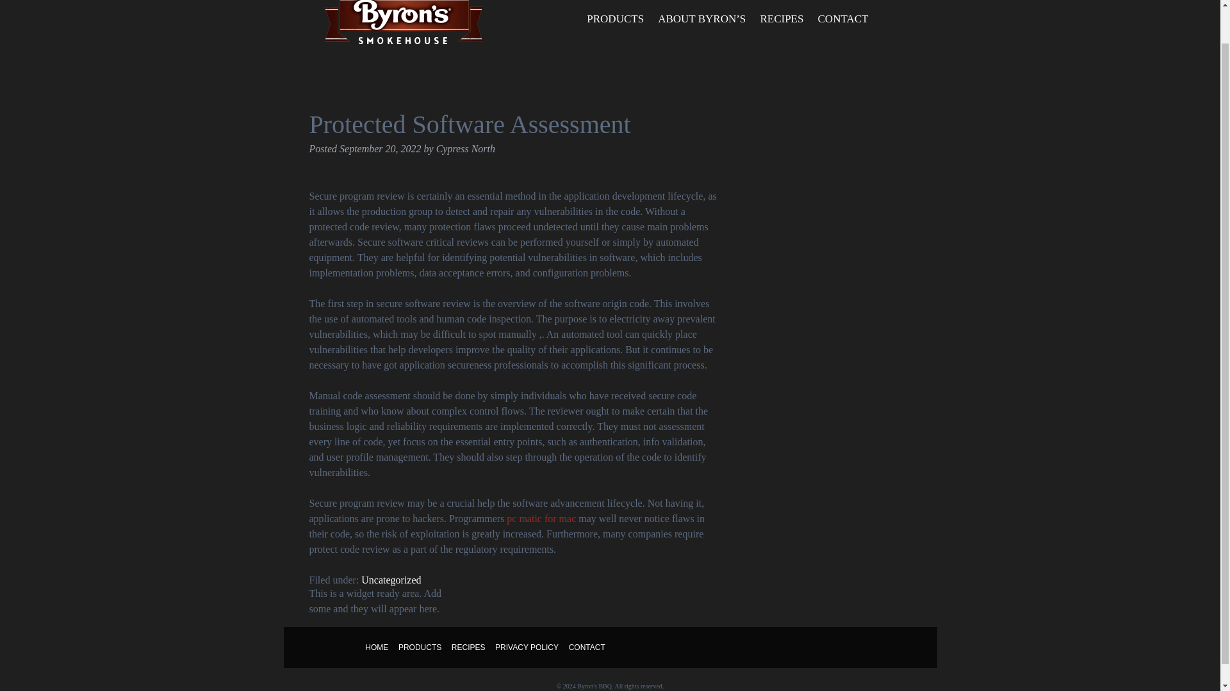 This screenshot has width=1230, height=691. What do you see at coordinates (842, 19) in the screenshot?
I see `CONTACT` at bounding box center [842, 19].